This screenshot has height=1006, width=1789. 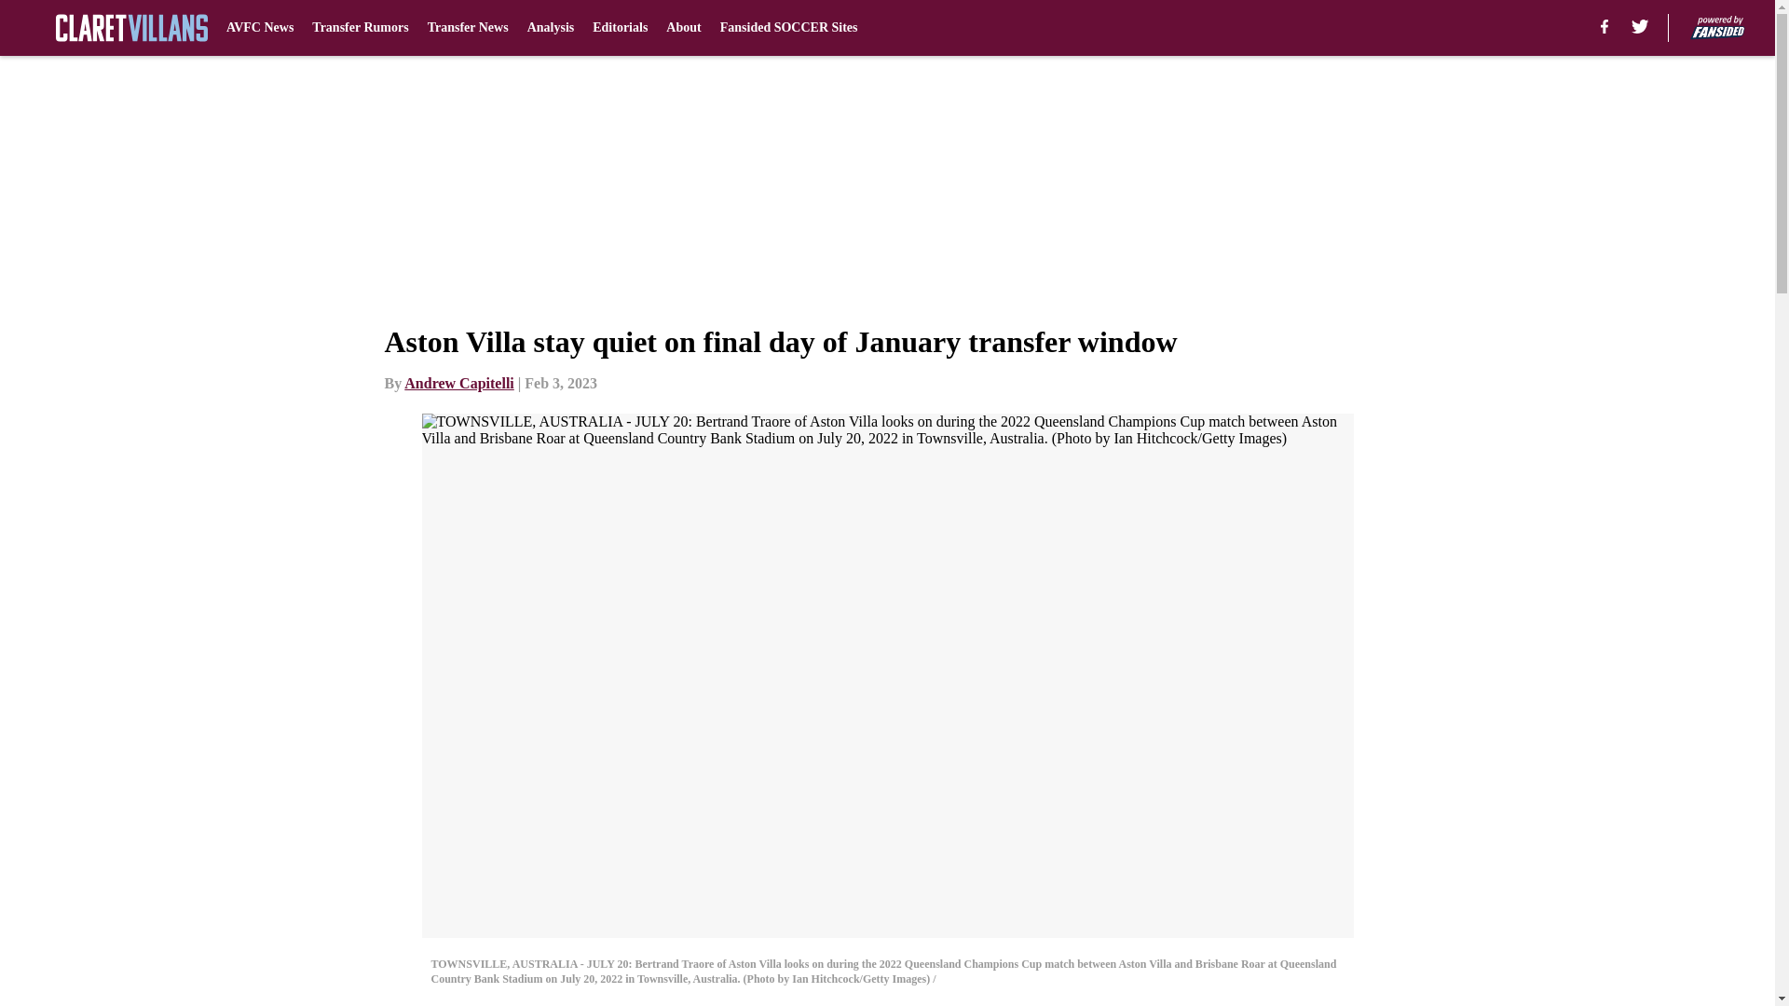 What do you see at coordinates (259, 28) in the screenshot?
I see `AVFC News` at bounding box center [259, 28].